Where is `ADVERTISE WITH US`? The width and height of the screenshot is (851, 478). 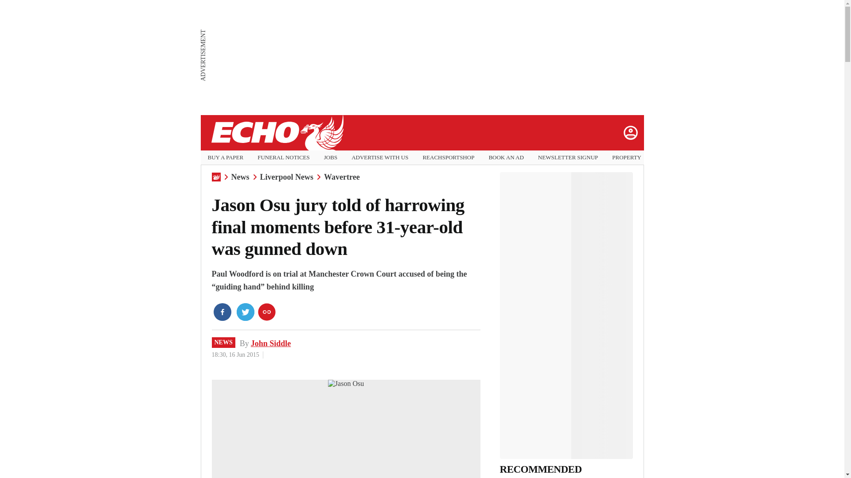 ADVERTISE WITH US is located at coordinates (379, 158).